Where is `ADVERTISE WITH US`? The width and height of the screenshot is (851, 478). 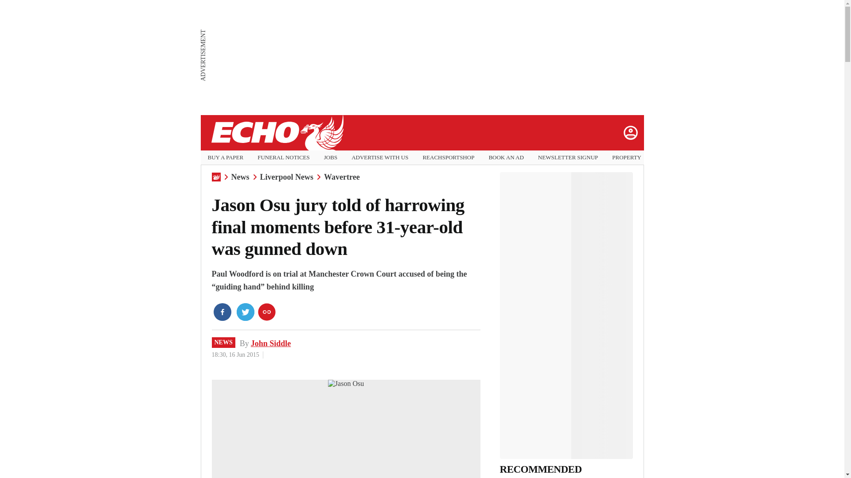 ADVERTISE WITH US is located at coordinates (379, 158).